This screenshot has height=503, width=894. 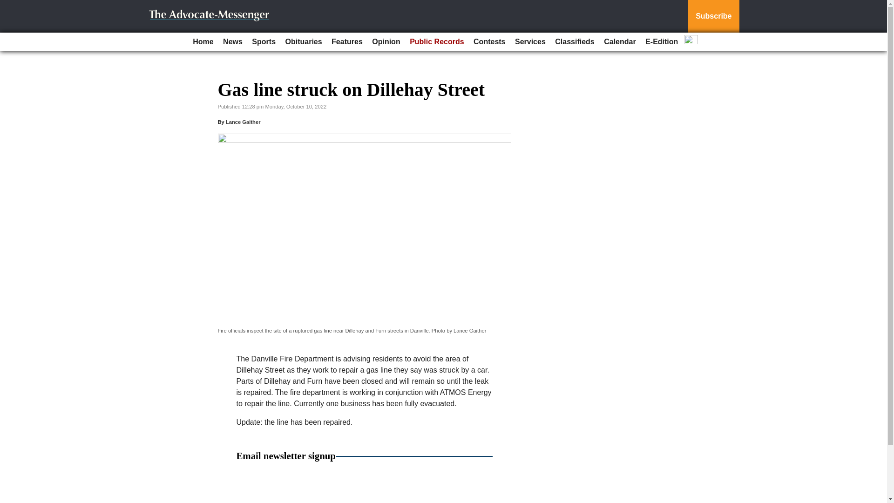 What do you see at coordinates (575, 42) in the screenshot?
I see `Classifieds` at bounding box center [575, 42].